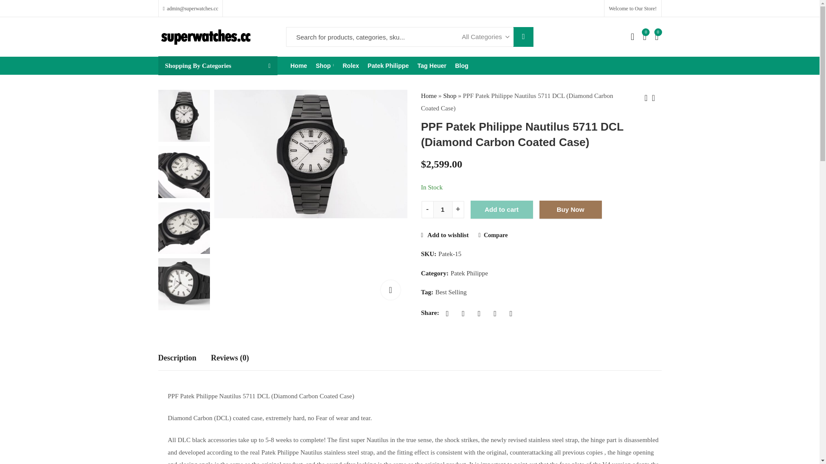 The height and width of the screenshot is (464, 826). What do you see at coordinates (299, 65) in the screenshot?
I see `Home` at bounding box center [299, 65].